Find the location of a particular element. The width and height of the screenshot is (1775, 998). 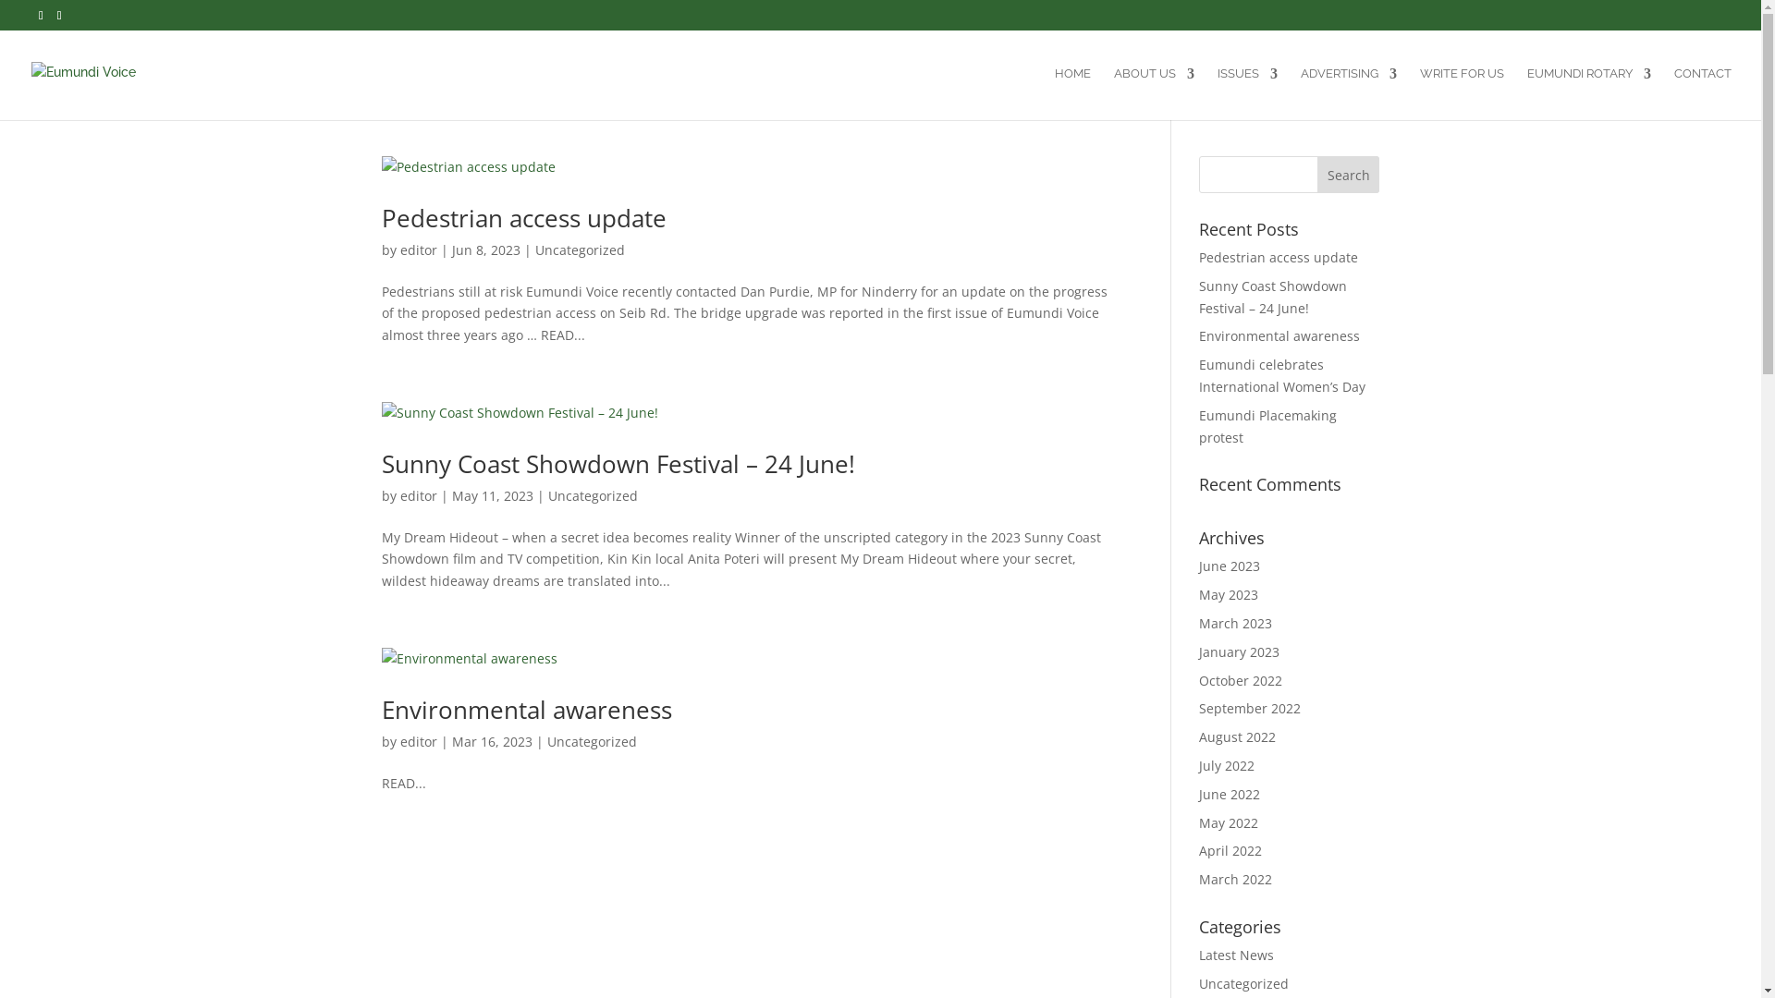

CONTACT is located at coordinates (1703, 94).